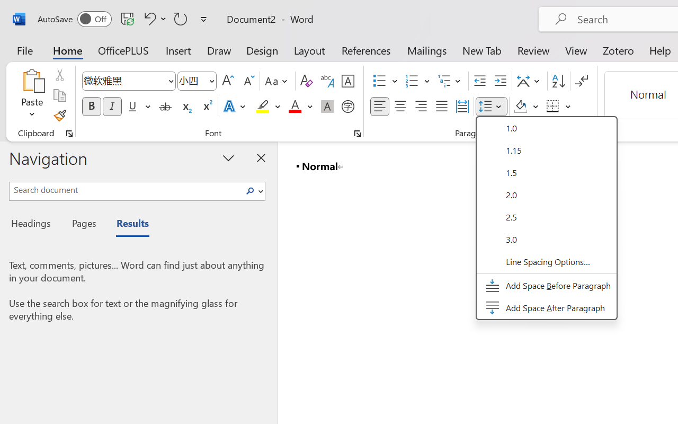 Image resolution: width=678 pixels, height=424 pixels. Describe the element at coordinates (125, 190) in the screenshot. I see `Search document` at that location.